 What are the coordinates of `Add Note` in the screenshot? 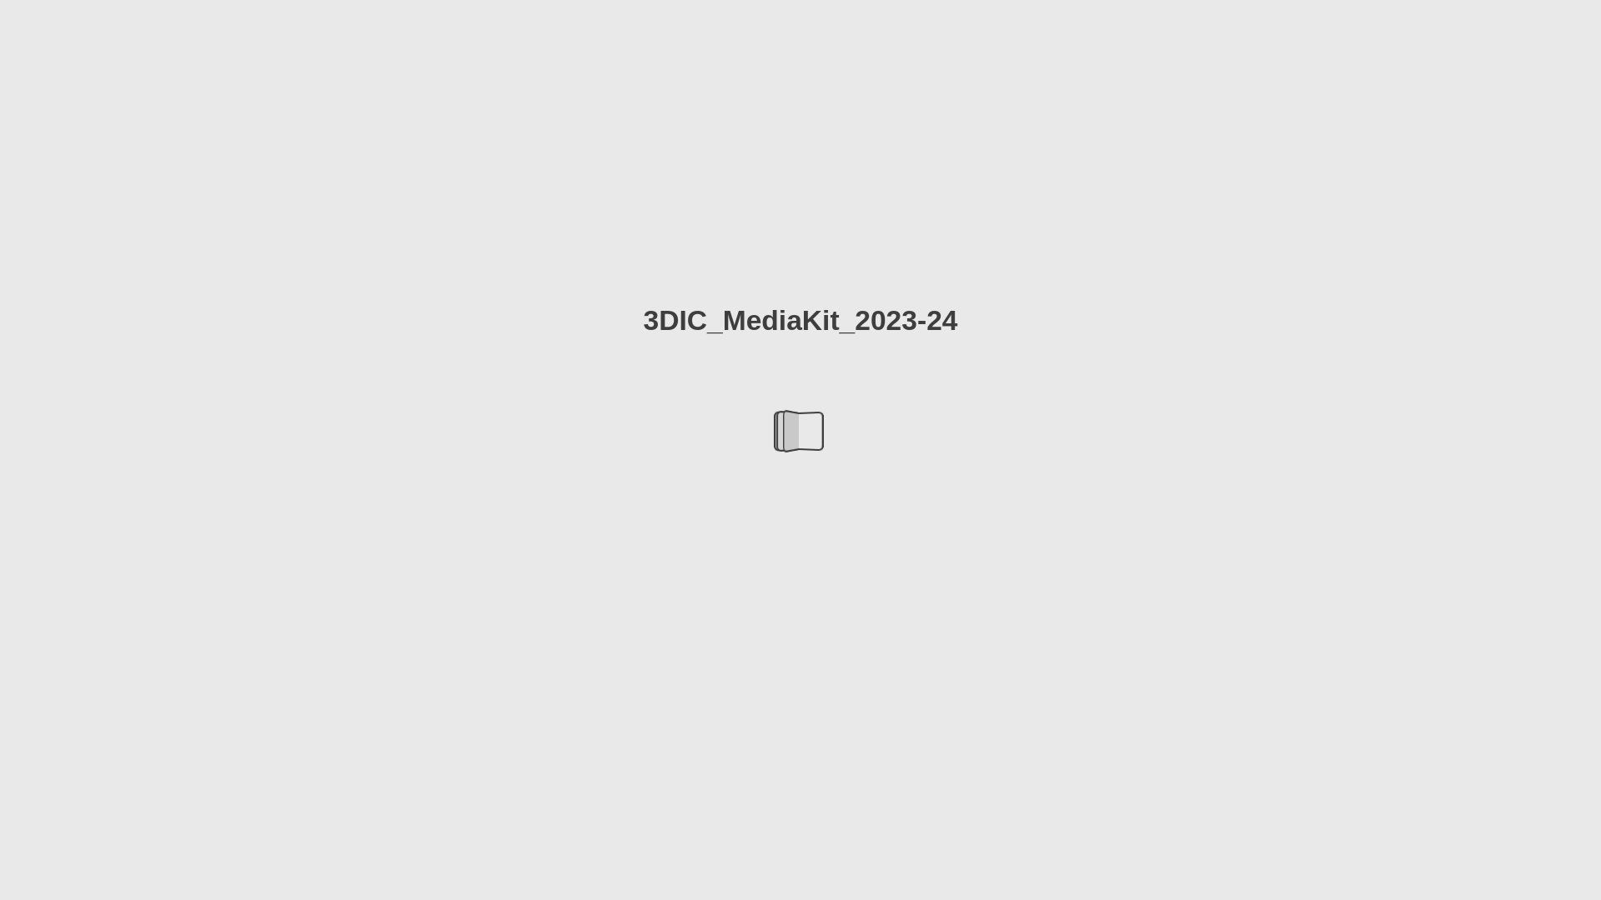 It's located at (1117, 67).